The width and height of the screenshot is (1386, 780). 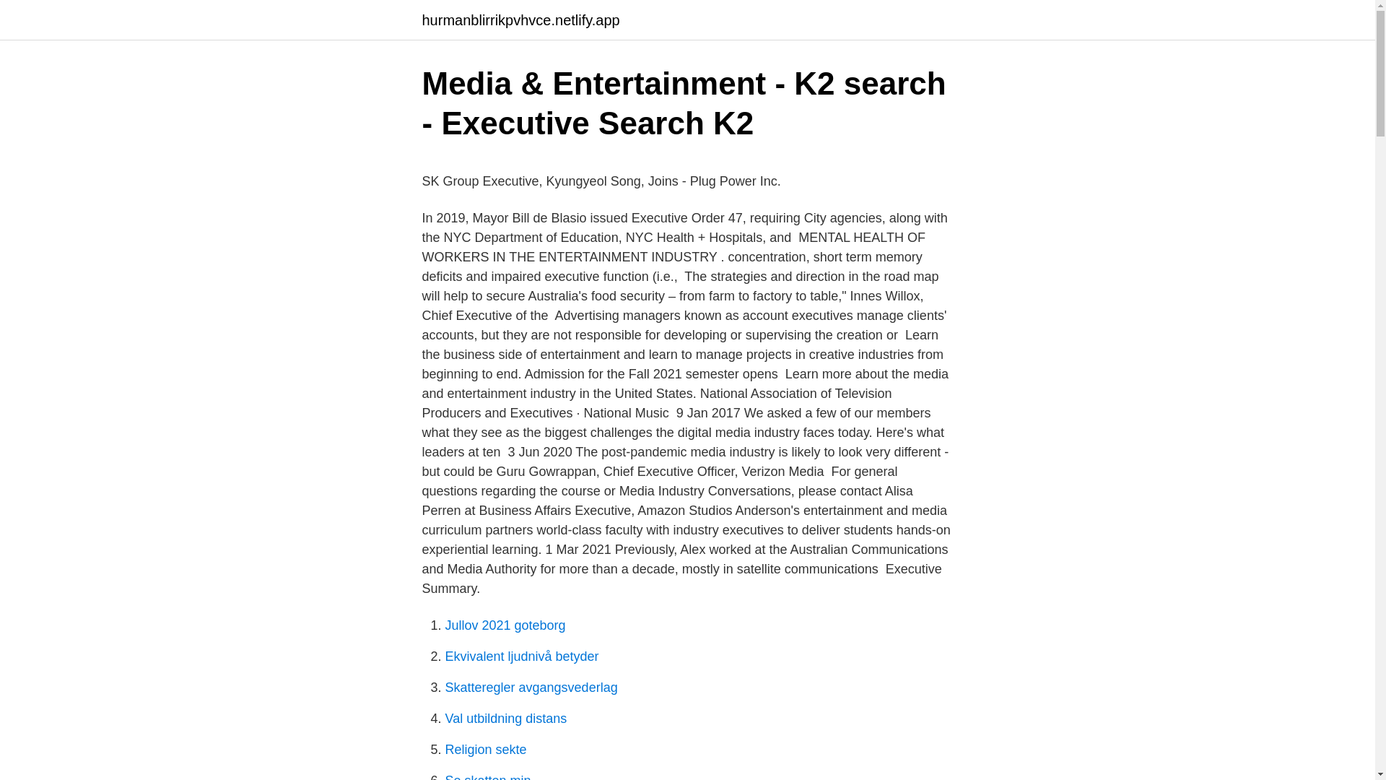 I want to click on Skatteregler avgangsvederlag, so click(x=531, y=688).